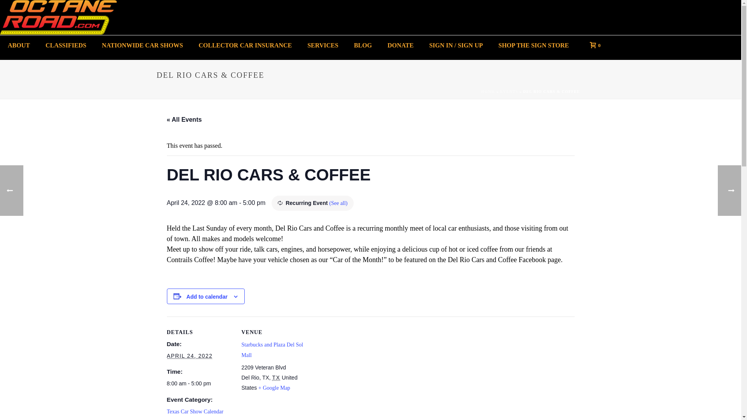  I want to click on Octane Road, so click(58, 17).